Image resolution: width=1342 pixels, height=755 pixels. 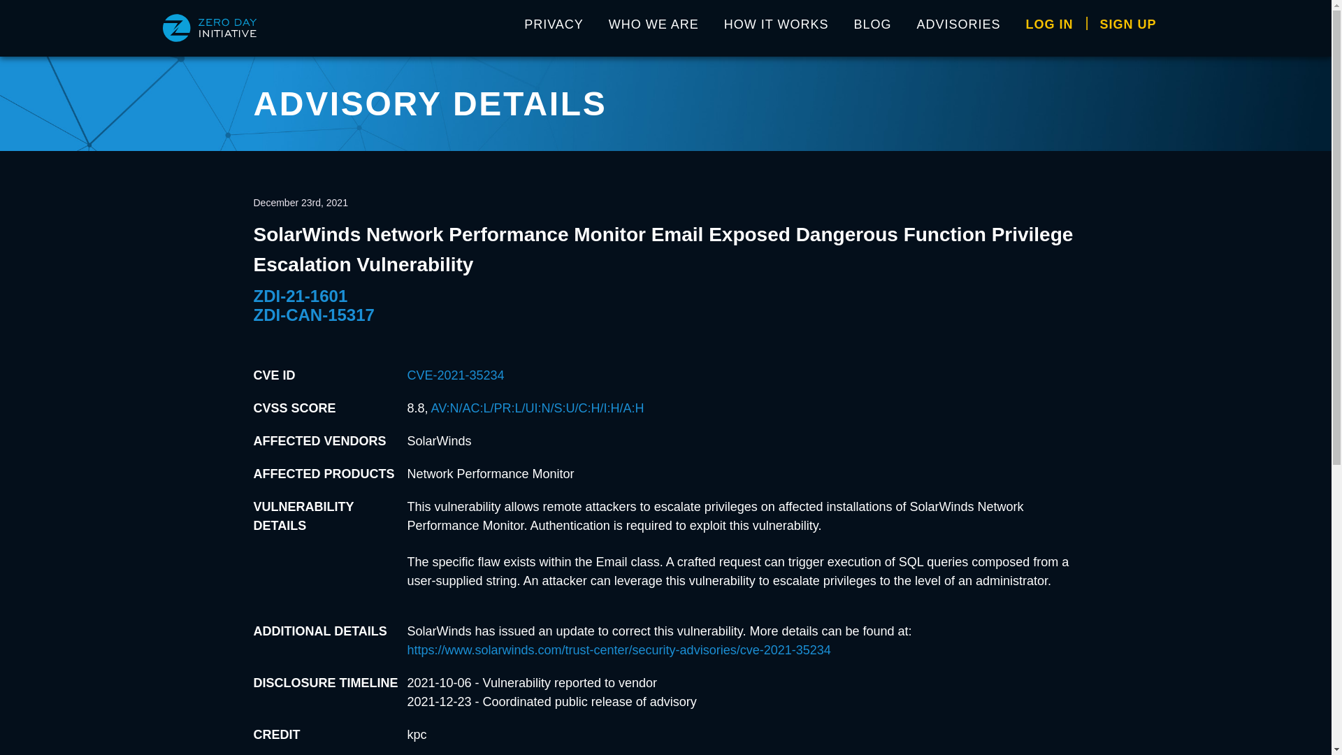 I want to click on ADVISORIES, so click(x=959, y=28).